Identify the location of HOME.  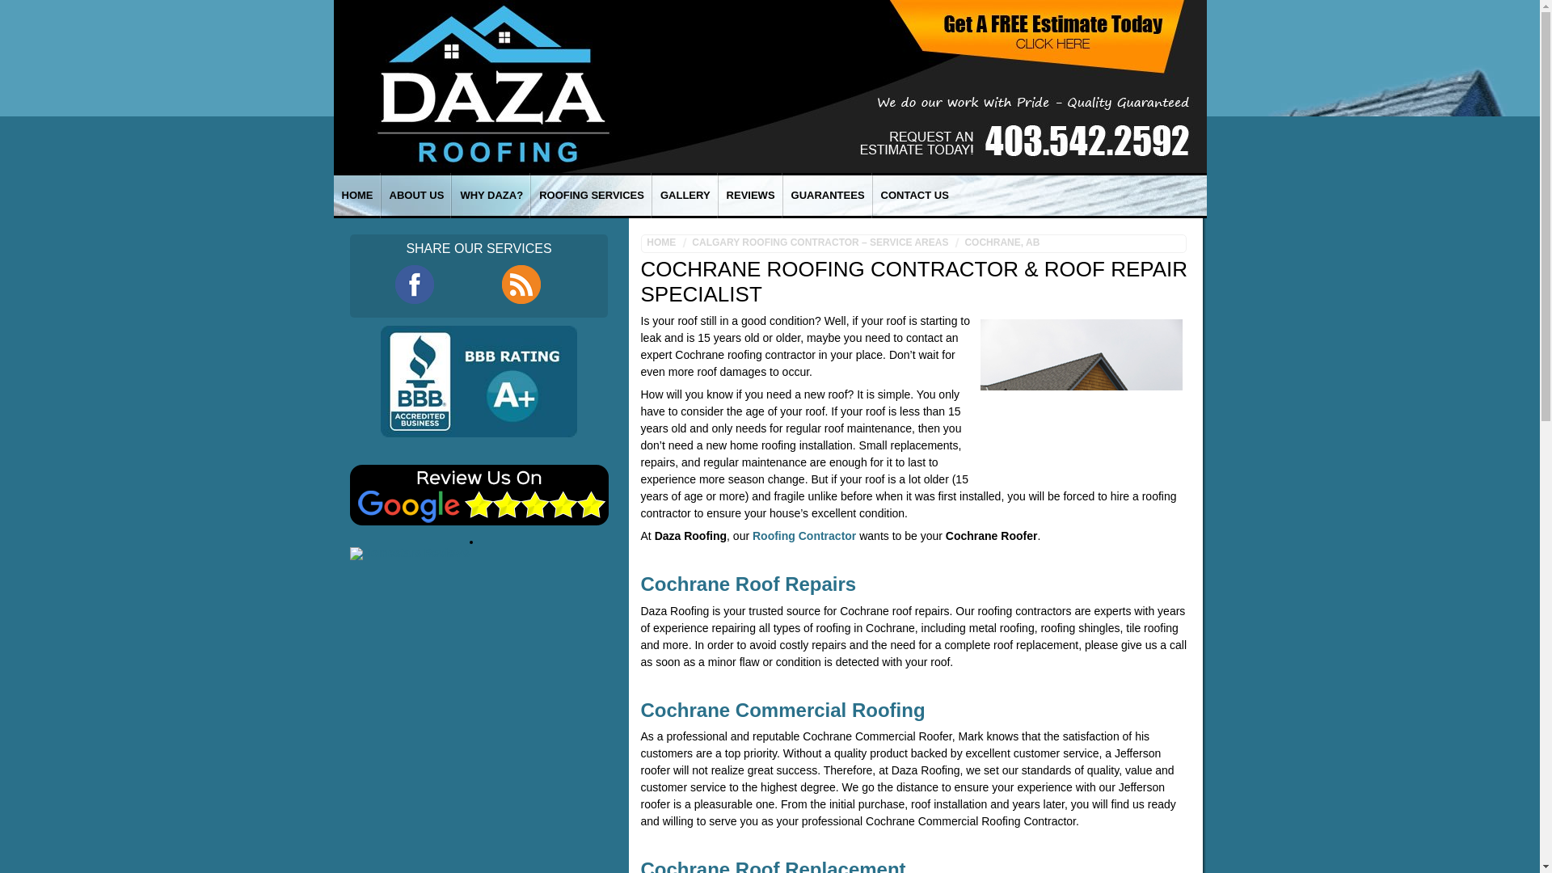
(356, 196).